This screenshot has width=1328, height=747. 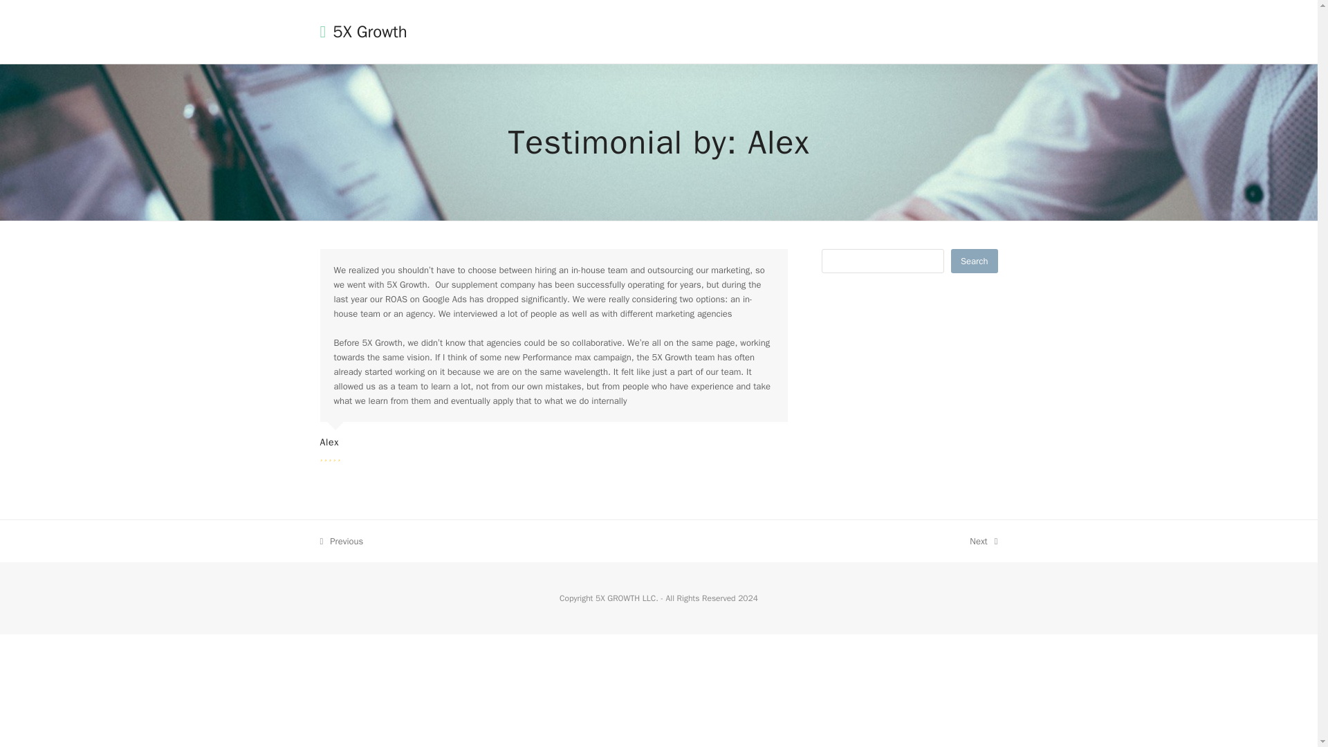 I want to click on 5X GROWTH LLC., so click(x=627, y=598).